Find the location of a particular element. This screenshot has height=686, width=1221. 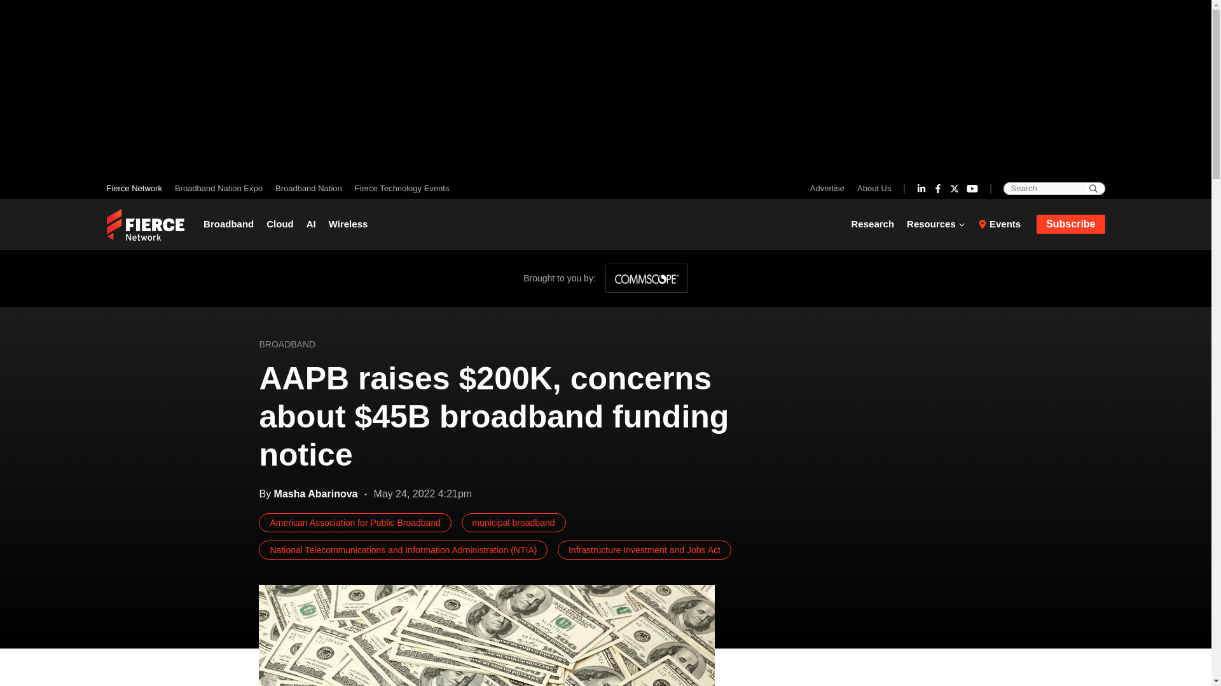

Broadband is located at coordinates (231, 224).